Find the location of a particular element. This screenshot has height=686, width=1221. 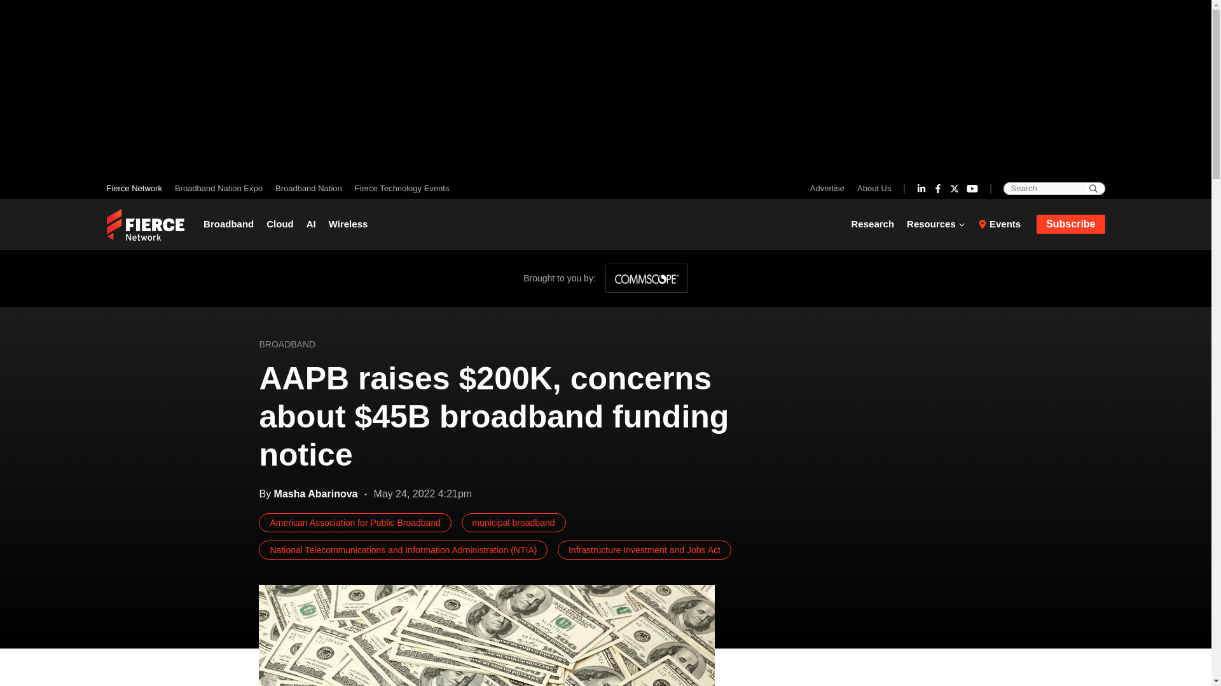

Broadband is located at coordinates (231, 224).